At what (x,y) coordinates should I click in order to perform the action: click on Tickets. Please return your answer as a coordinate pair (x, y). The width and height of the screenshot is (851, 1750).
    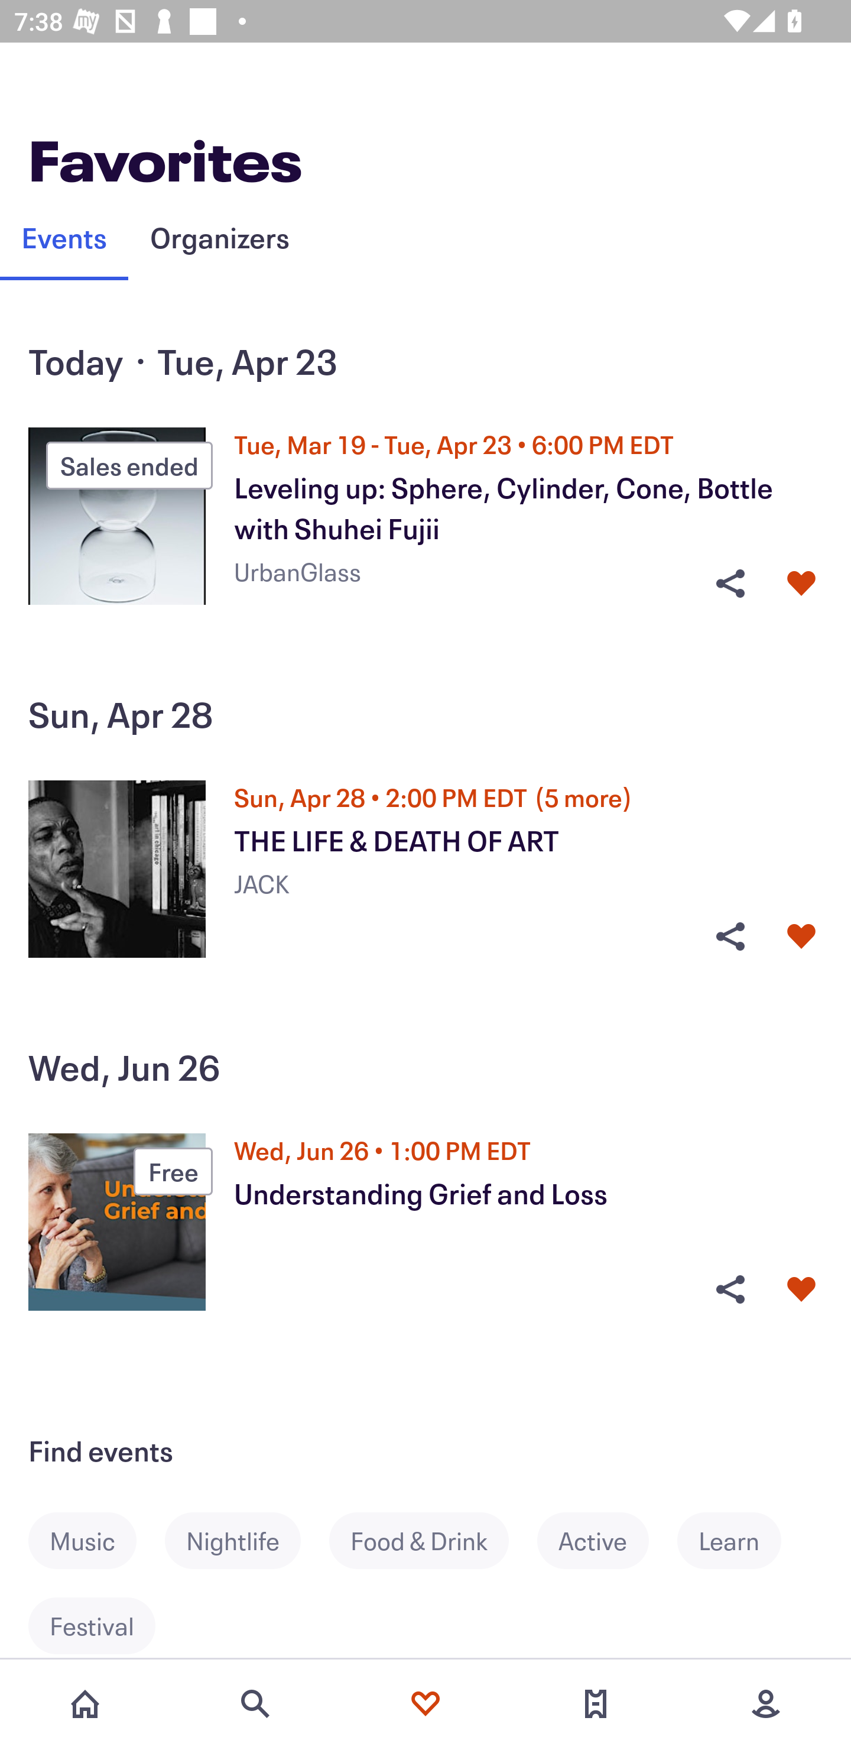
    Looking at the image, I should click on (596, 1704).